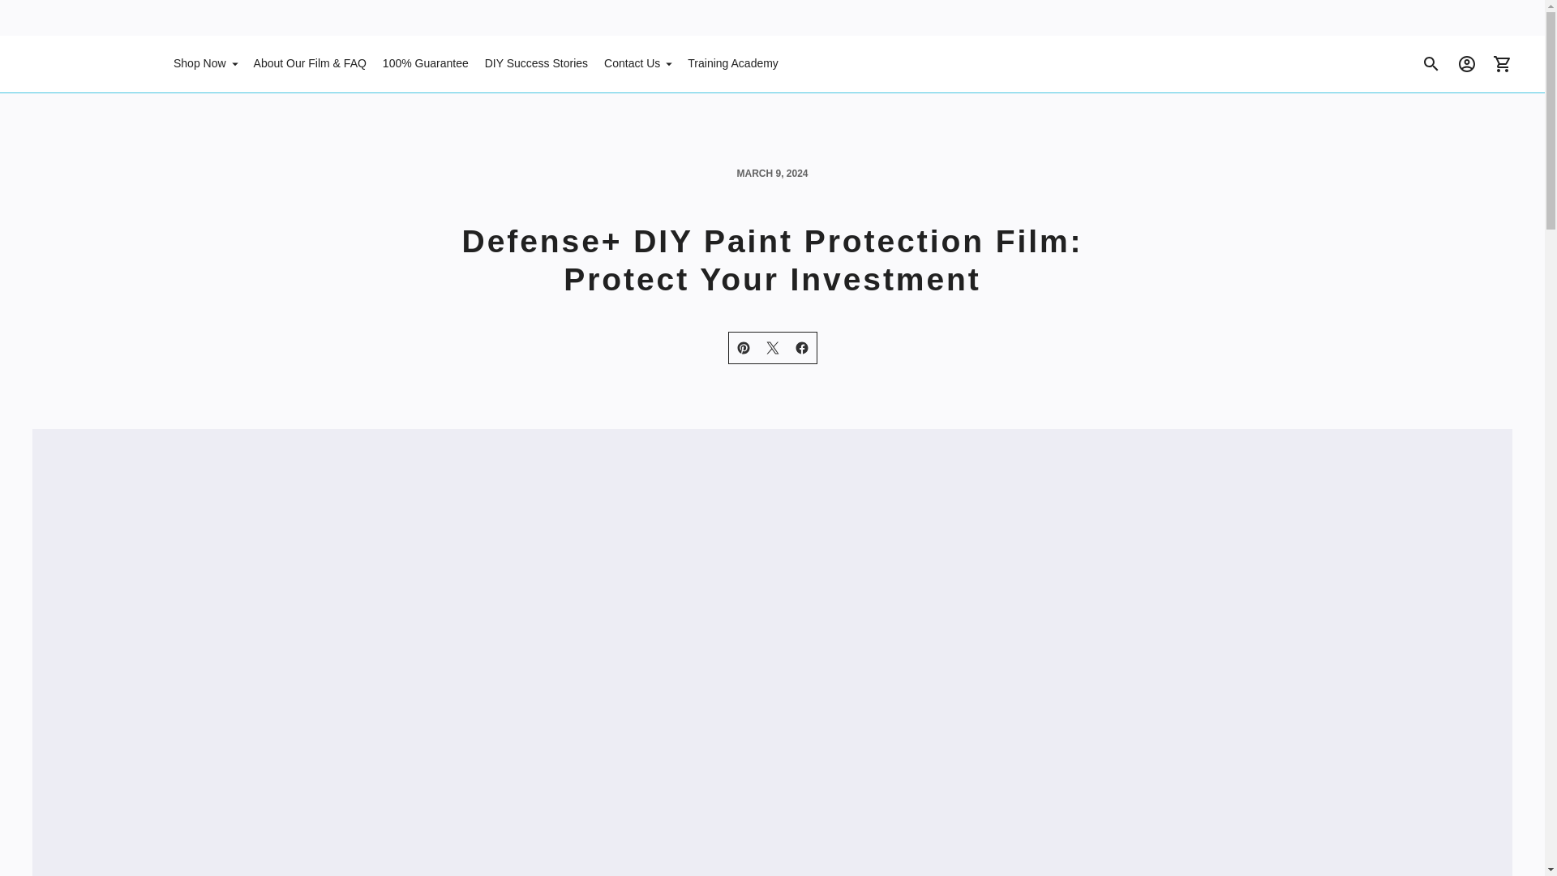  Describe the element at coordinates (801, 348) in the screenshot. I see `Share to Facebook` at that location.